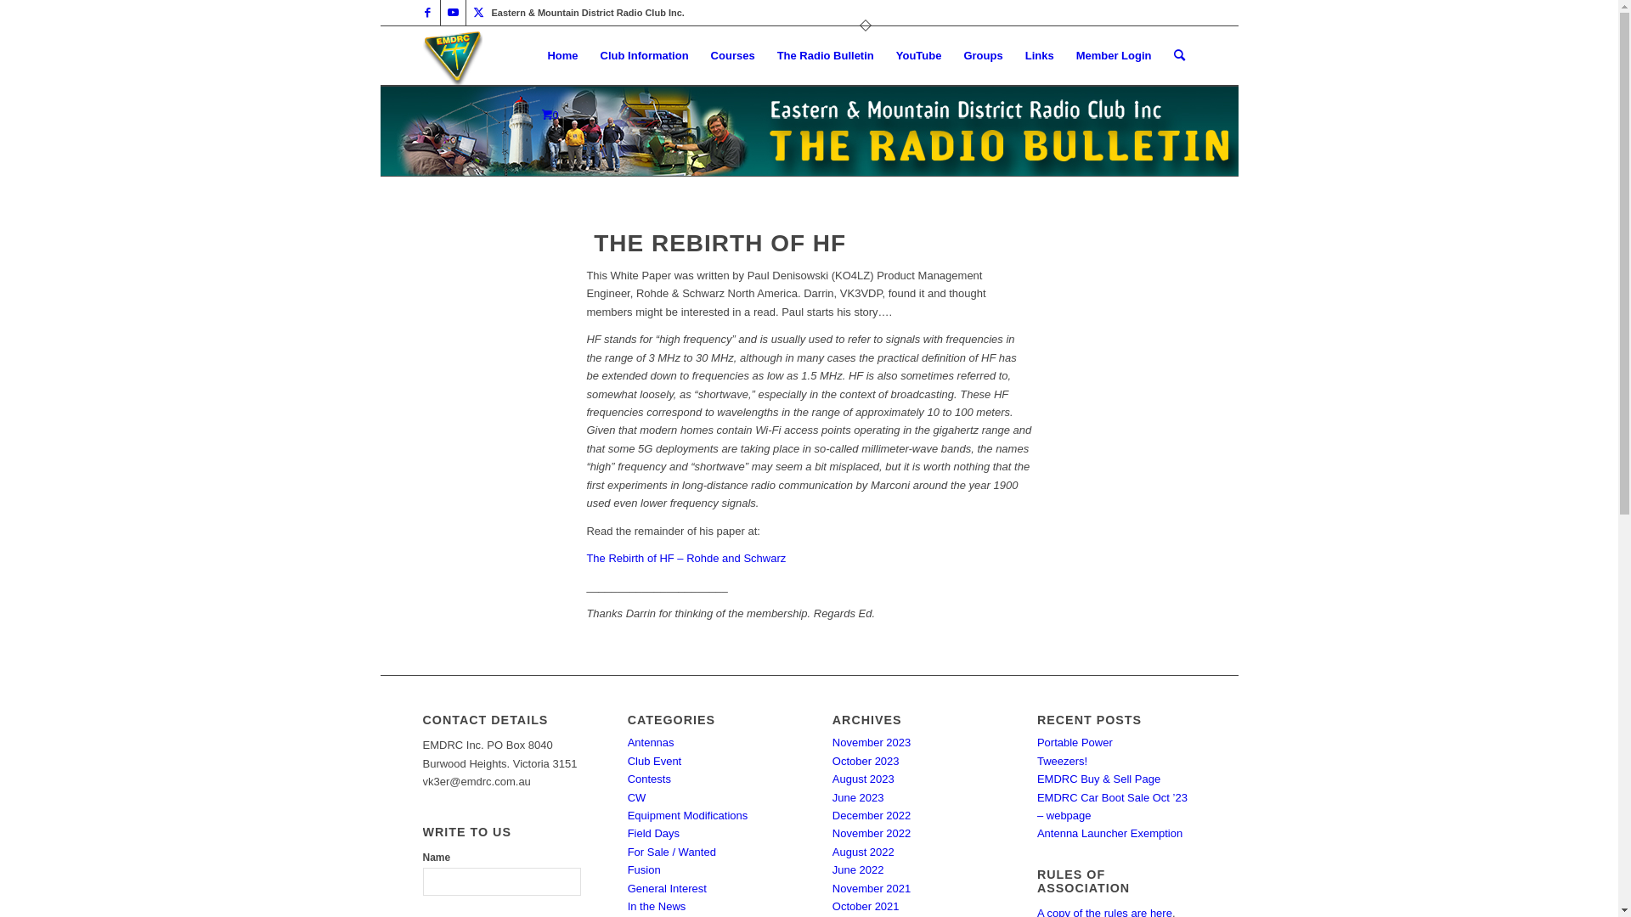 The width and height of the screenshot is (1631, 917). I want to click on YouTube, so click(919, 56).